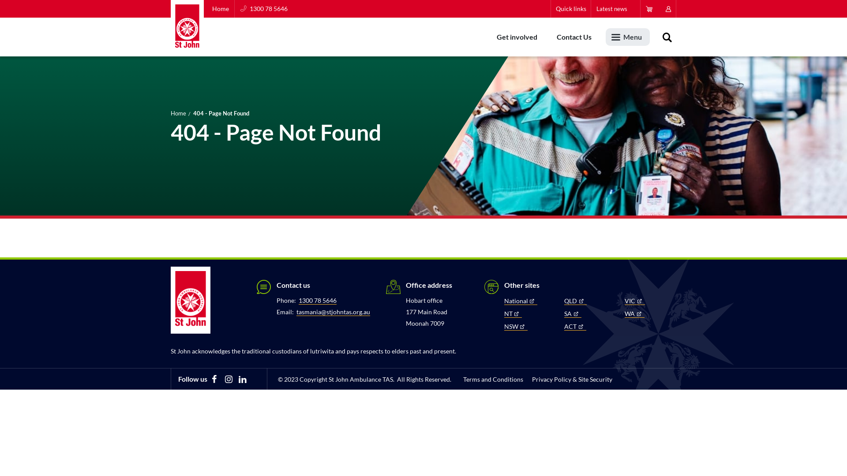 The image size is (847, 476). Describe the element at coordinates (229, 379) in the screenshot. I see `Instagram` at that location.